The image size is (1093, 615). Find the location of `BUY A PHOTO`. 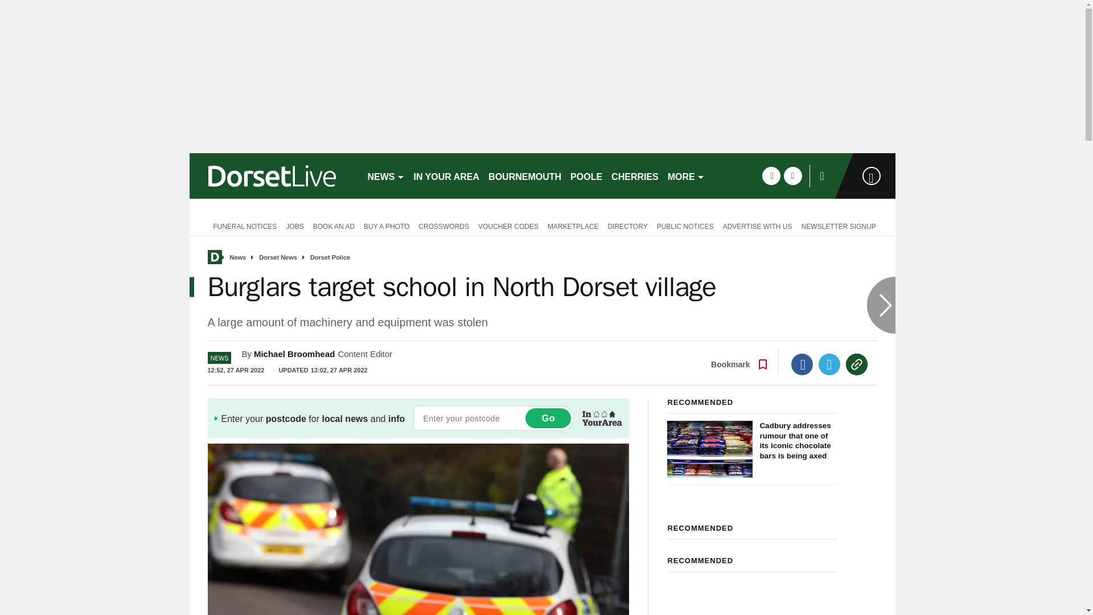

BUY A PHOTO is located at coordinates (387, 225).